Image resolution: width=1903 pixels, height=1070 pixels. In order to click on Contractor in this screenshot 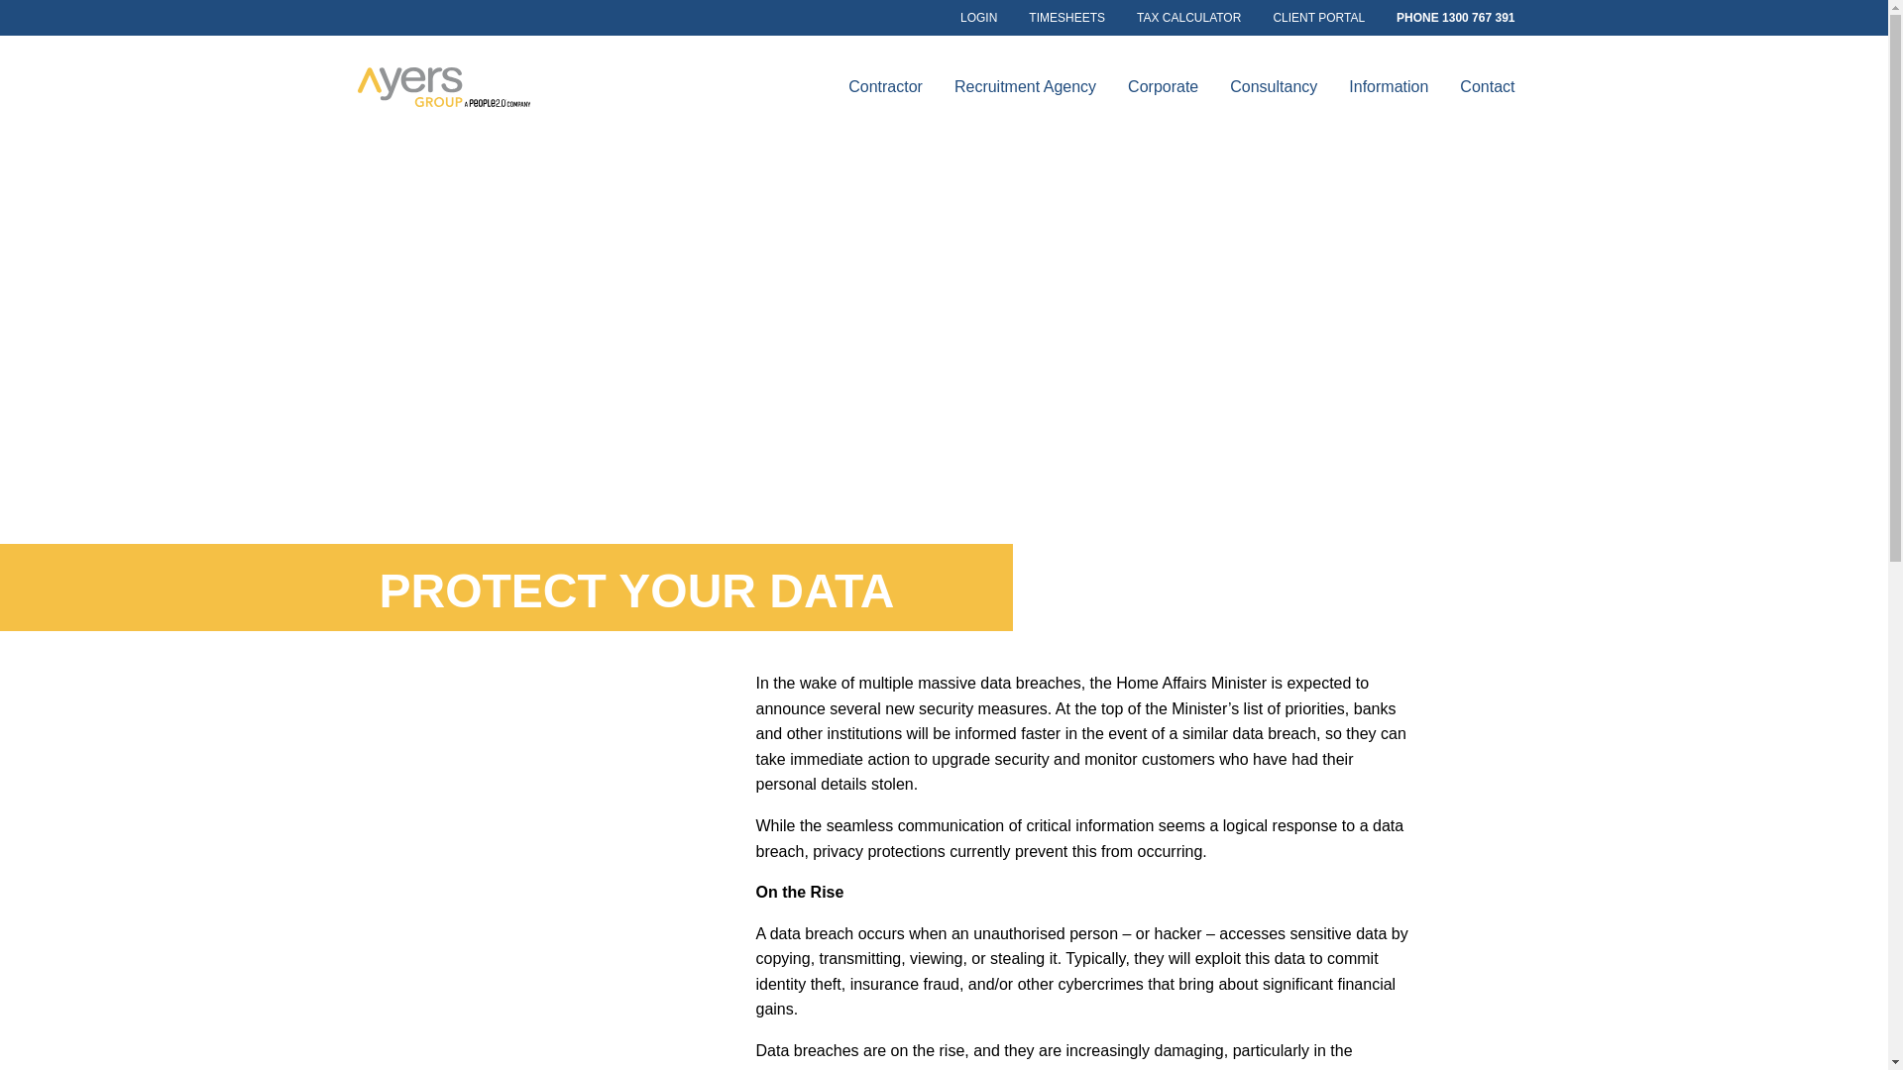, I will do `click(885, 87)`.